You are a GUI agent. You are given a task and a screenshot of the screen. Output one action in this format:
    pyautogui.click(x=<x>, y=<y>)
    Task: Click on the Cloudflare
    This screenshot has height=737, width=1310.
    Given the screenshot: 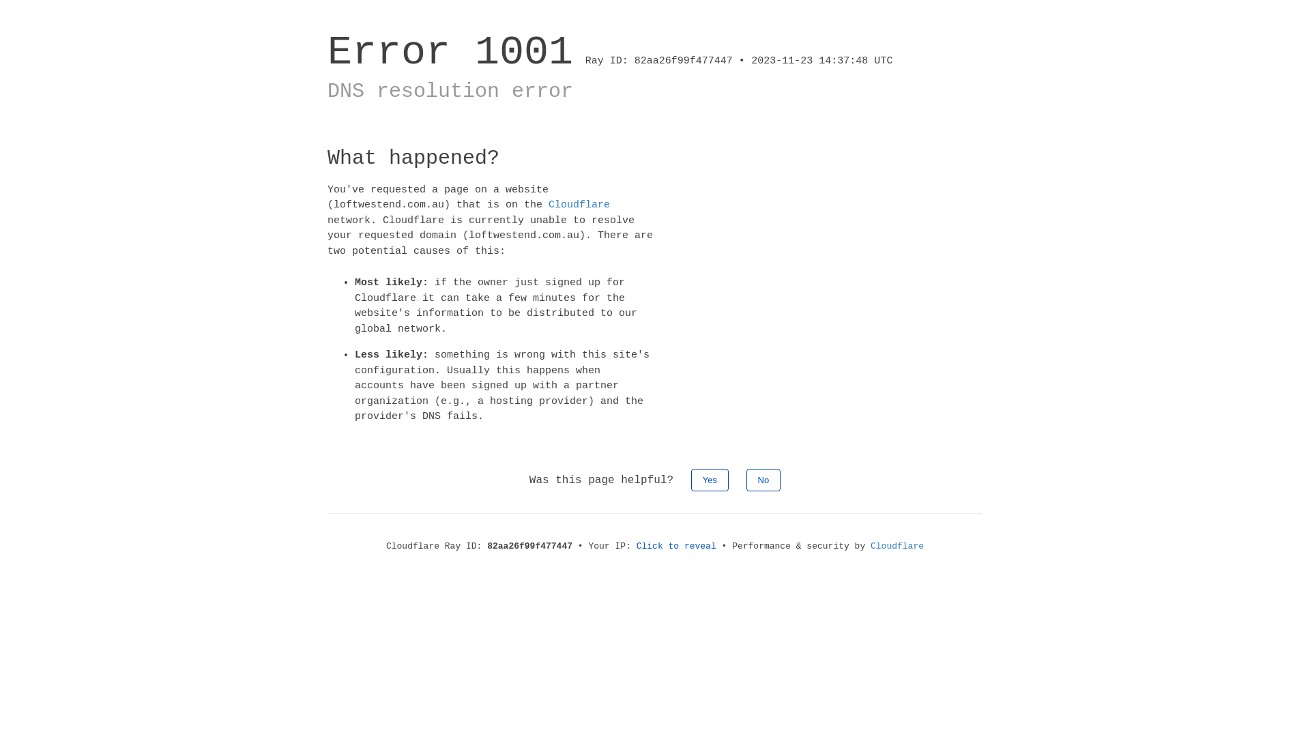 What is the action you would take?
    pyautogui.click(x=579, y=205)
    